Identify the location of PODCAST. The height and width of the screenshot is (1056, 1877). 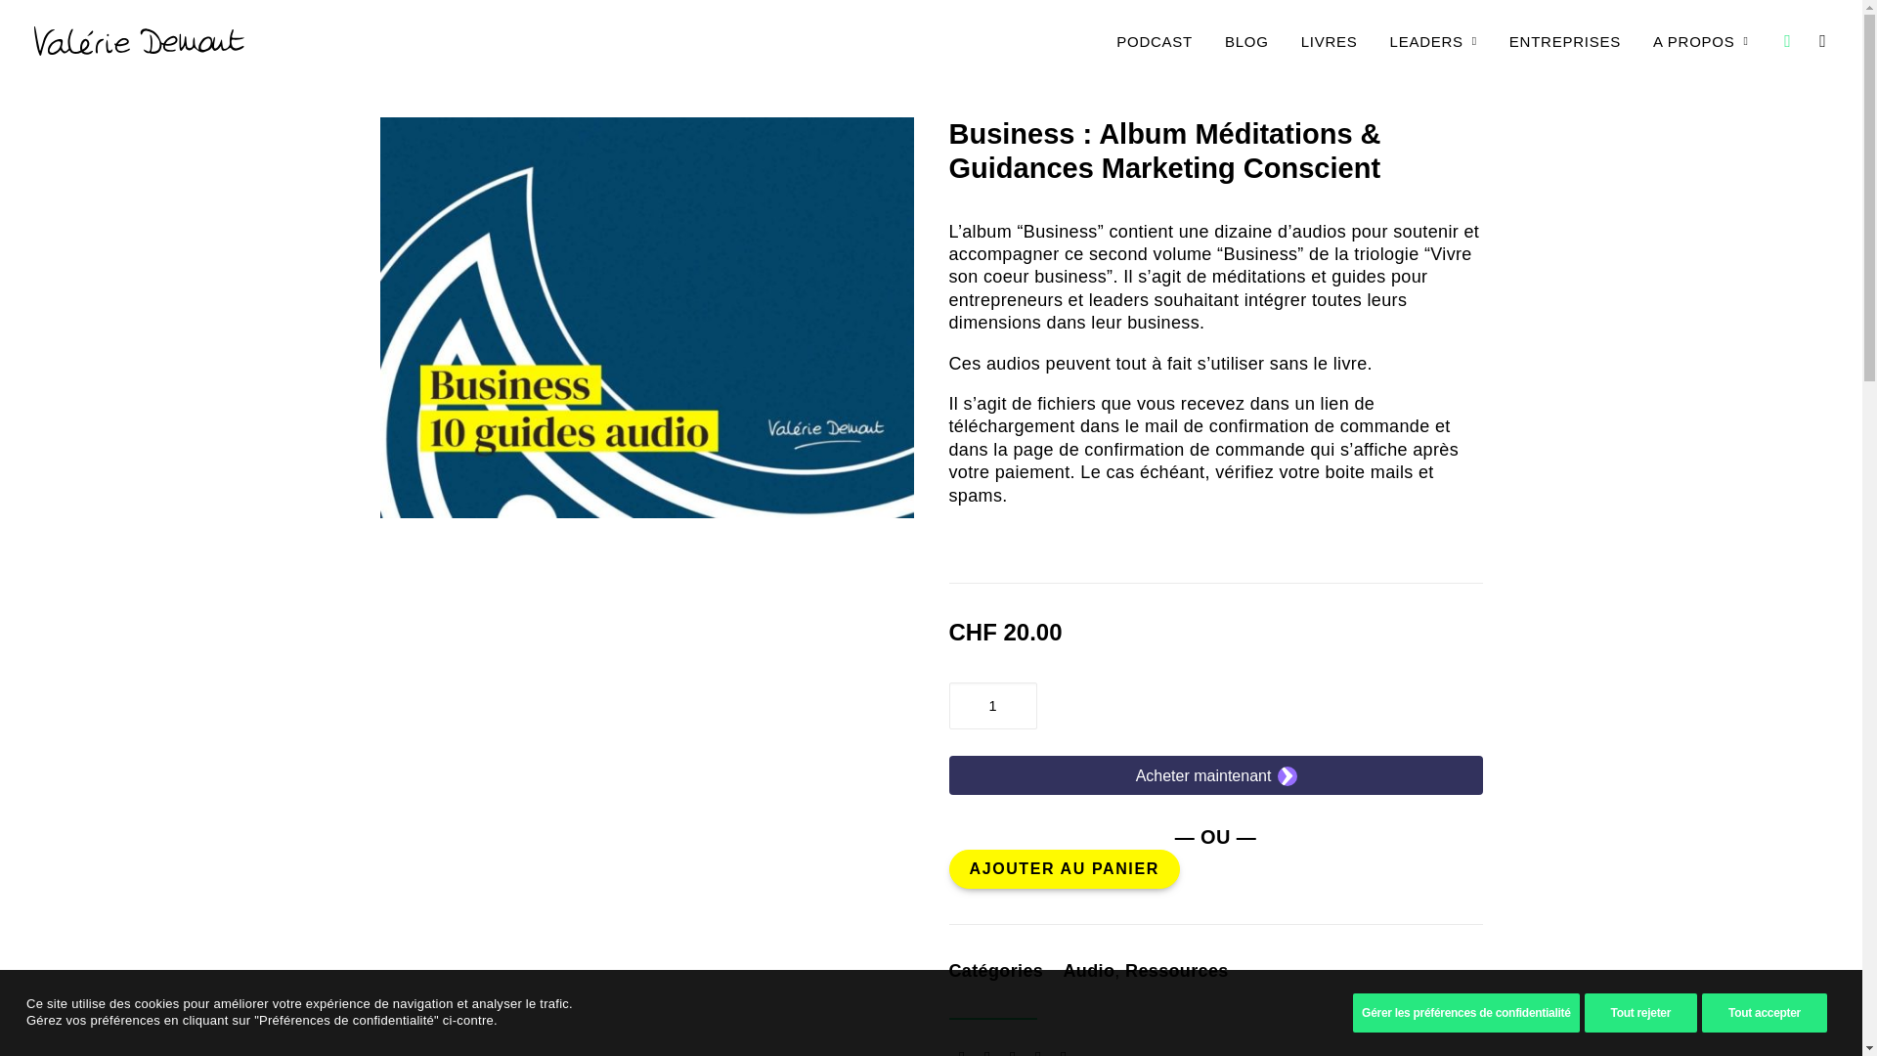
(1155, 41).